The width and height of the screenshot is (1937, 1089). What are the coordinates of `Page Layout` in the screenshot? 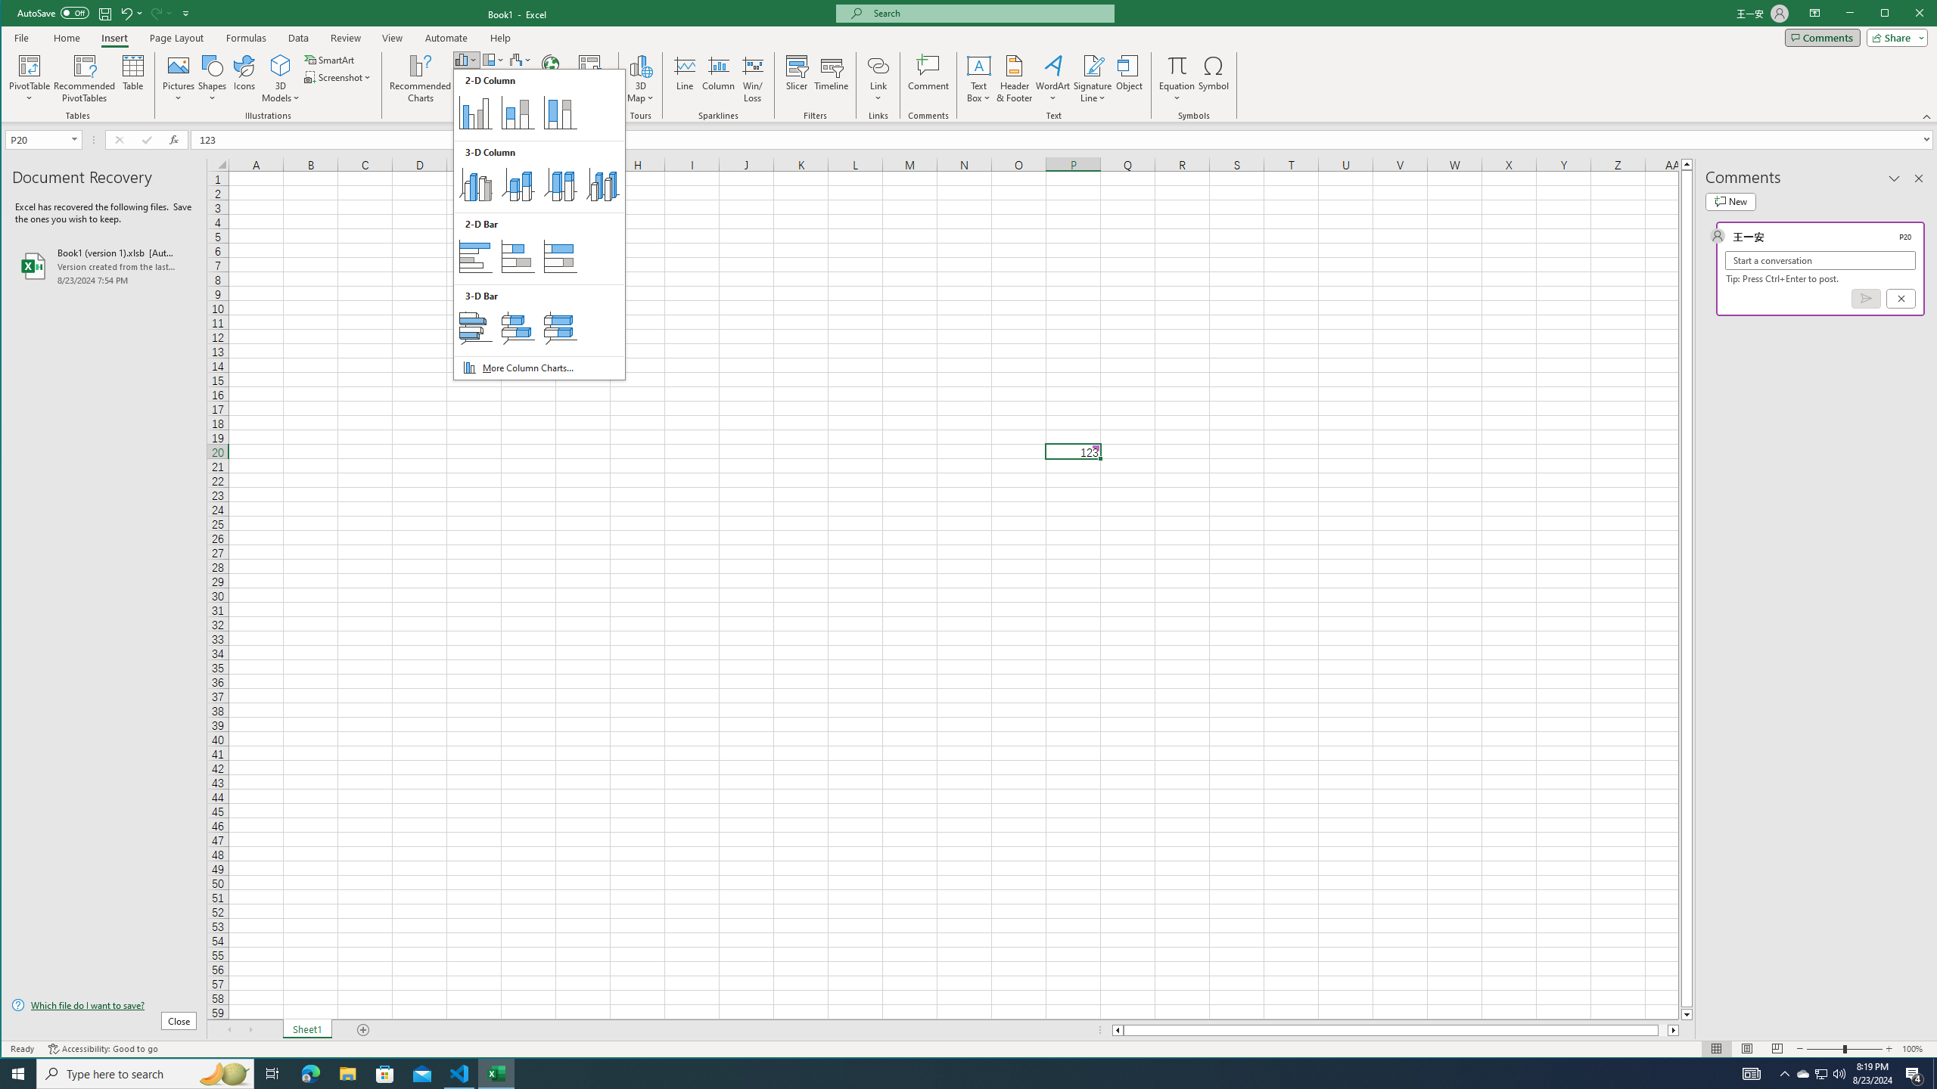 It's located at (176, 38).